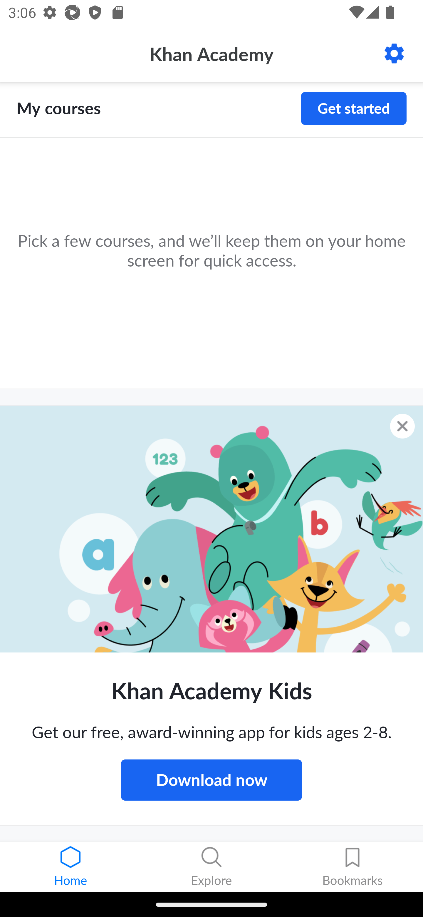 The image size is (423, 917). I want to click on Bookmarks, so click(352, 867).